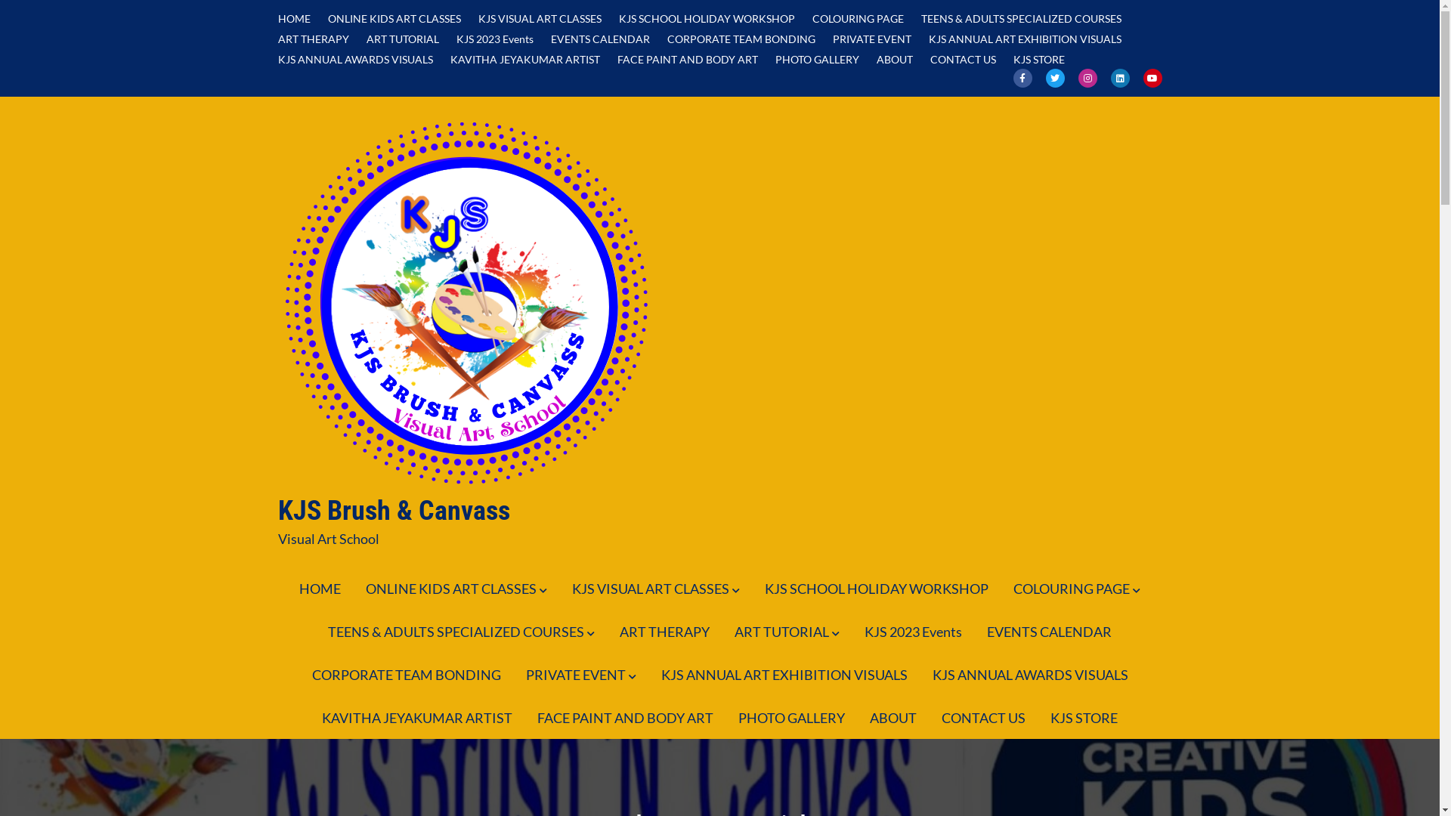  What do you see at coordinates (314, 39) in the screenshot?
I see `ART THERAPY` at bounding box center [314, 39].